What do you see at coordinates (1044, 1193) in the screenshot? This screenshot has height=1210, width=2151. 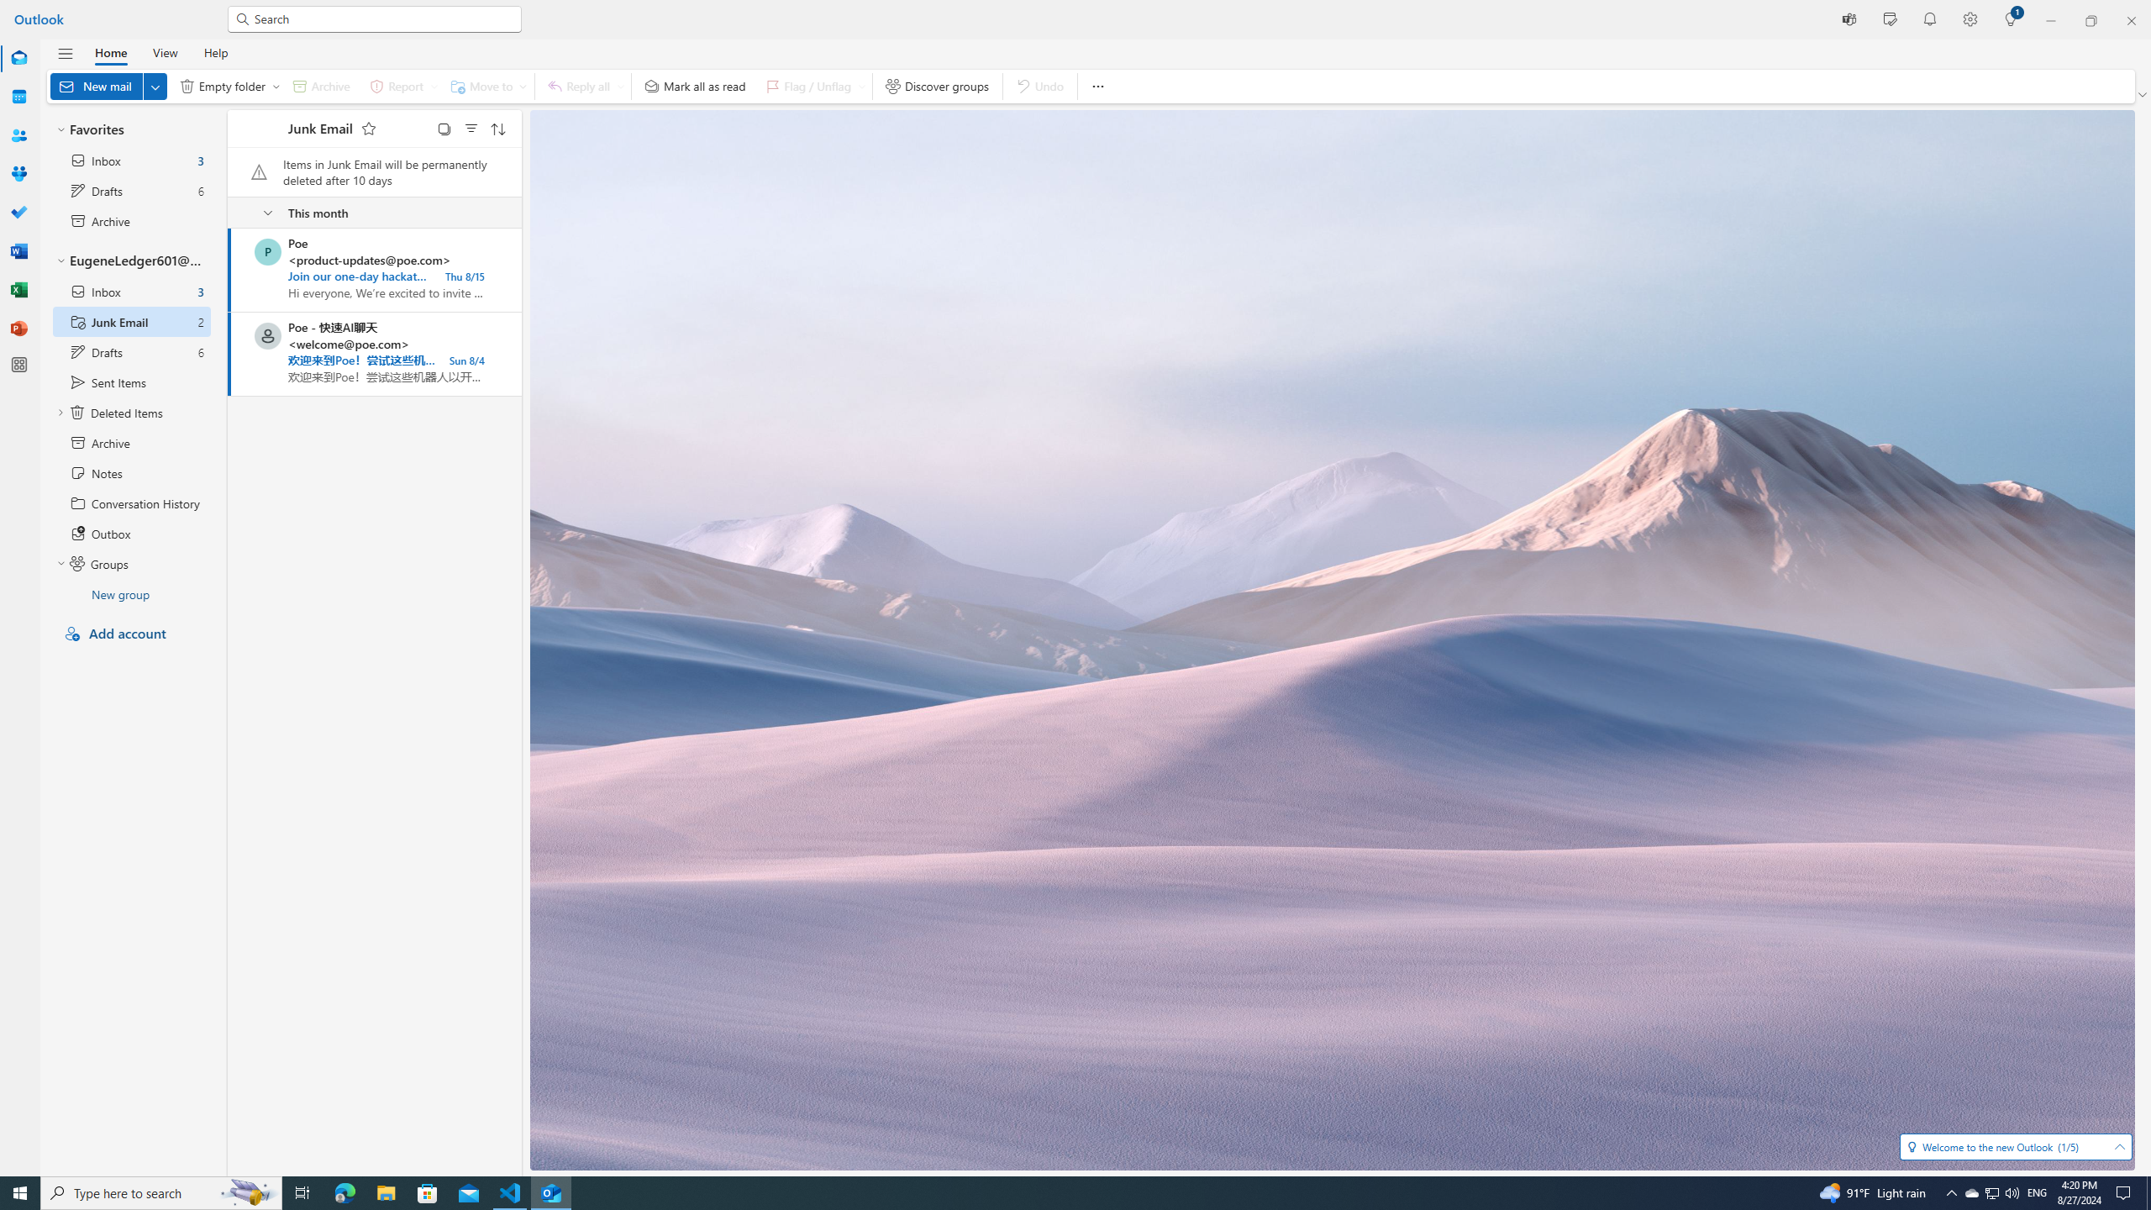 I see `Running applications` at bounding box center [1044, 1193].